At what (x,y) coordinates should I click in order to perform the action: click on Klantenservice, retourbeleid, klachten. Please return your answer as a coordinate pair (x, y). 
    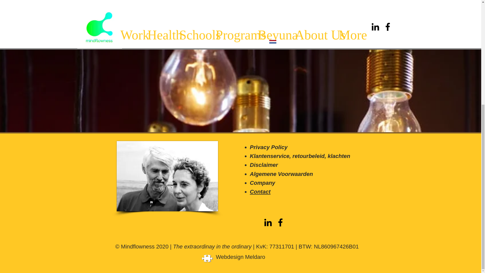
    Looking at the image, I should click on (300, 156).